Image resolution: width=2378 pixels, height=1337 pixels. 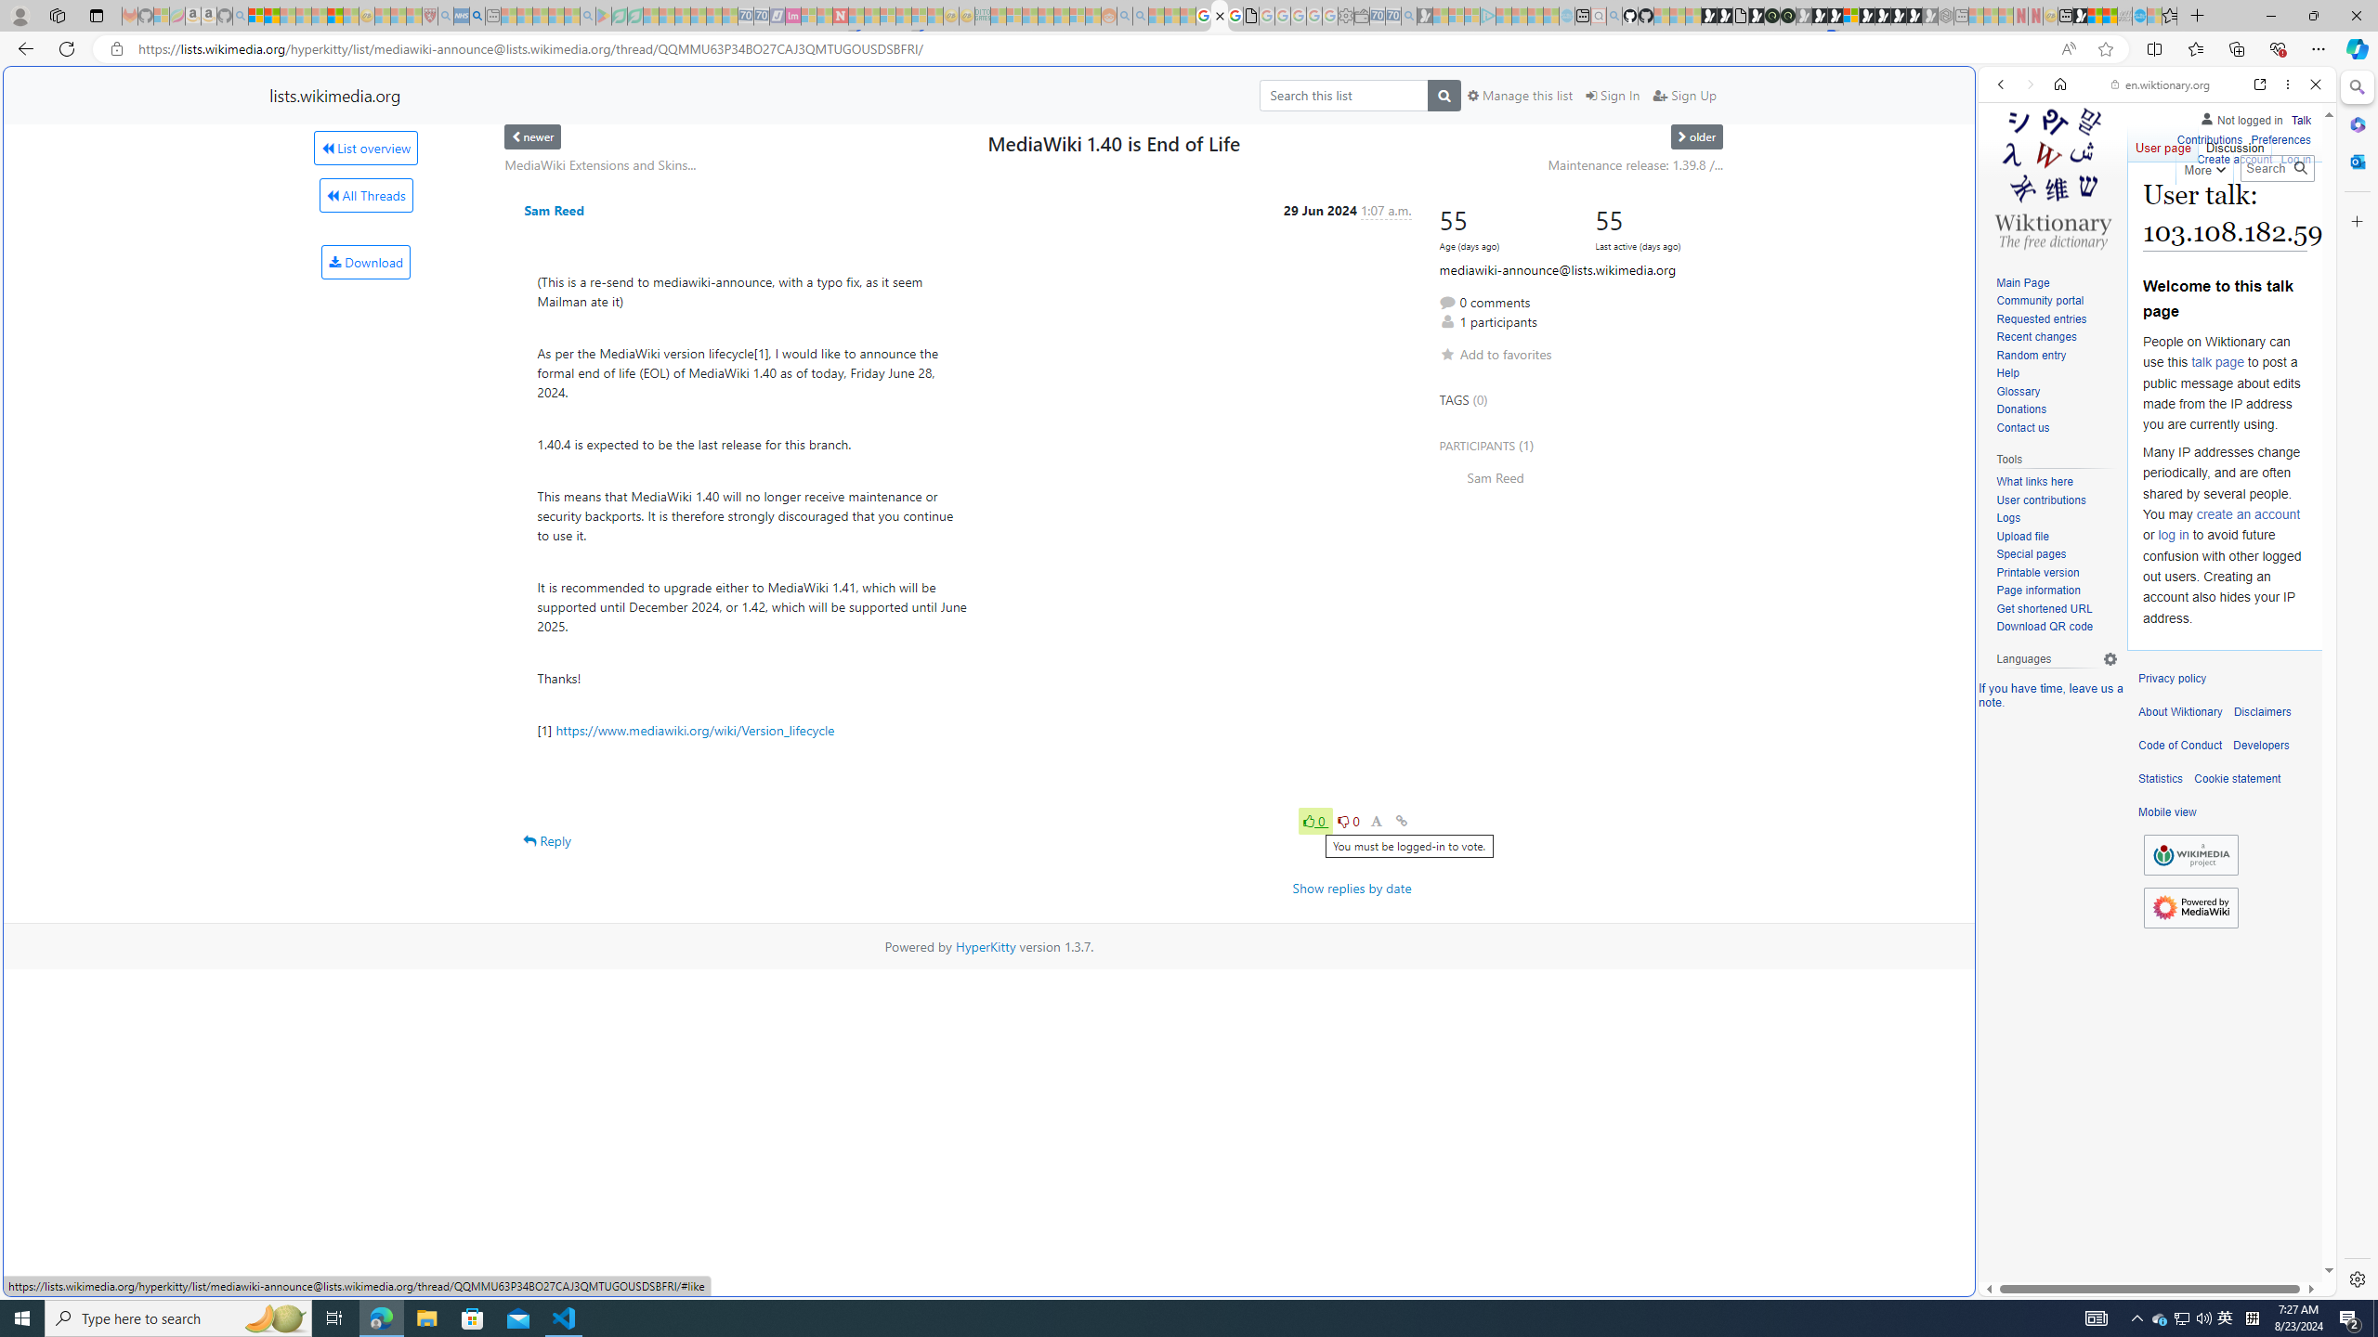 I want to click on Page information, so click(x=2057, y=591).